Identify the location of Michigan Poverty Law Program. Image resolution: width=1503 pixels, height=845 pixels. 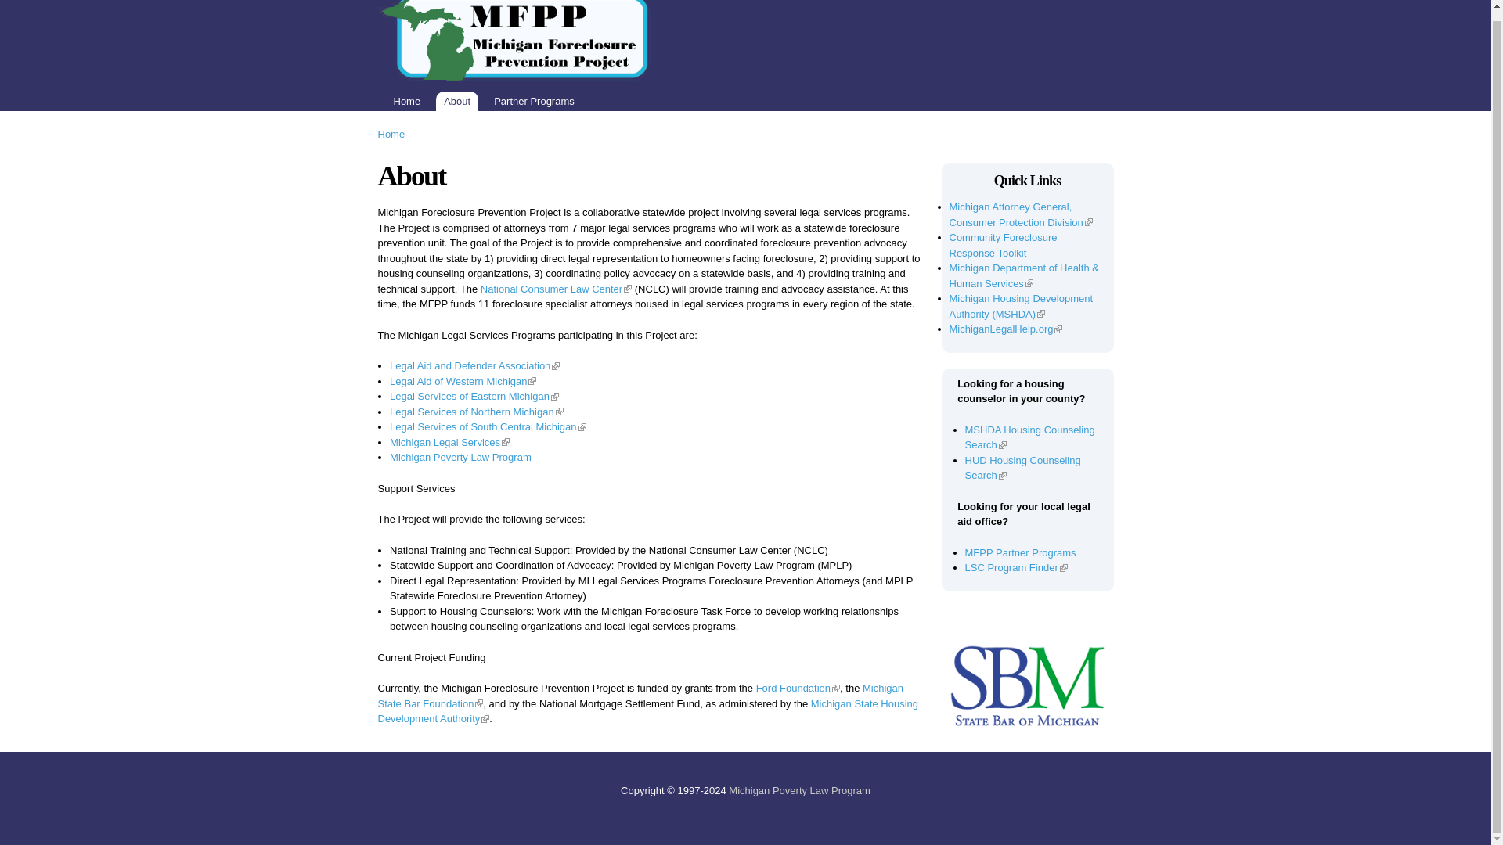
(799, 790).